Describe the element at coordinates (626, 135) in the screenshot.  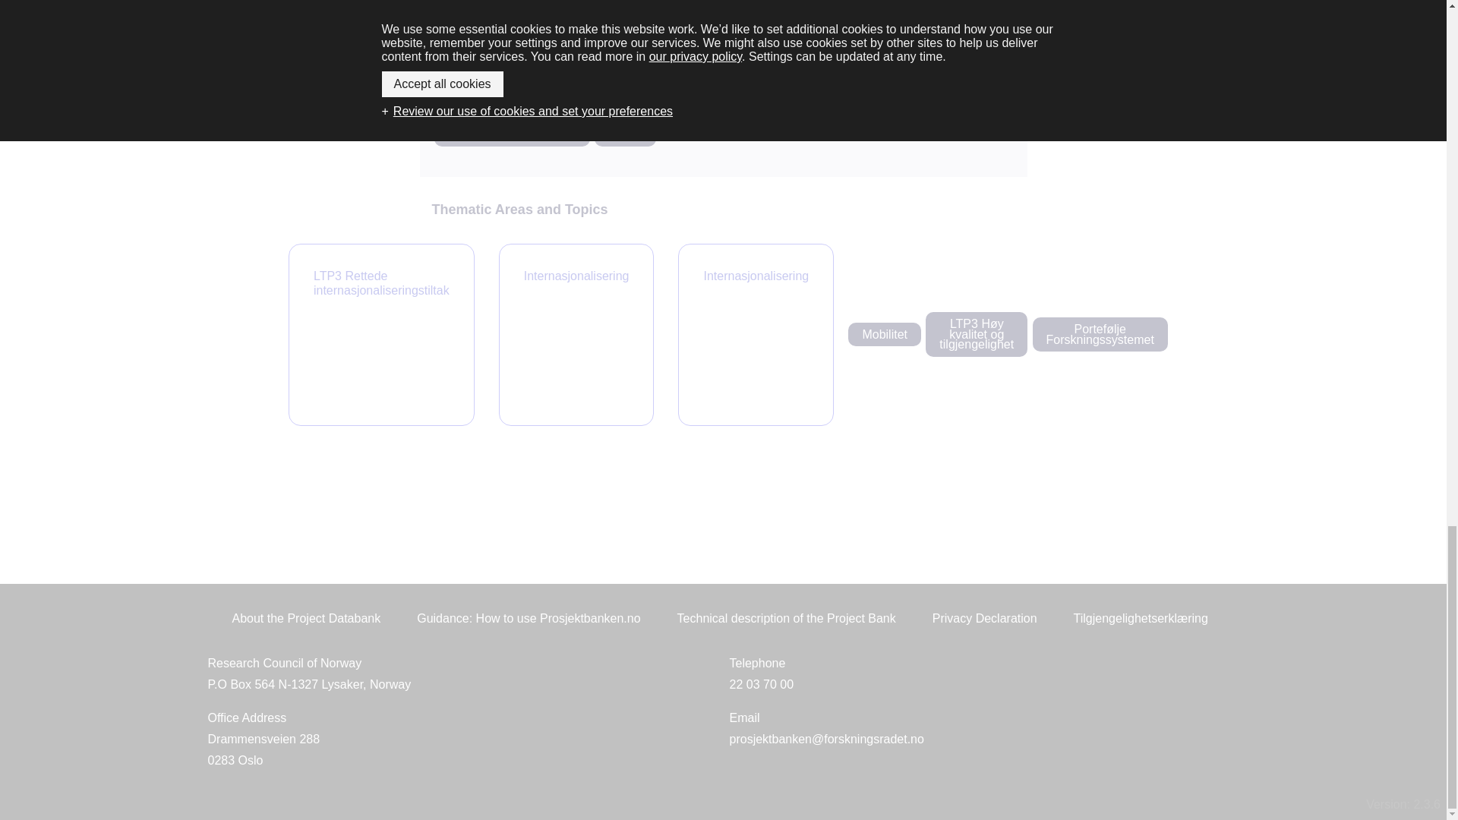
I see `Ukjent` at that location.